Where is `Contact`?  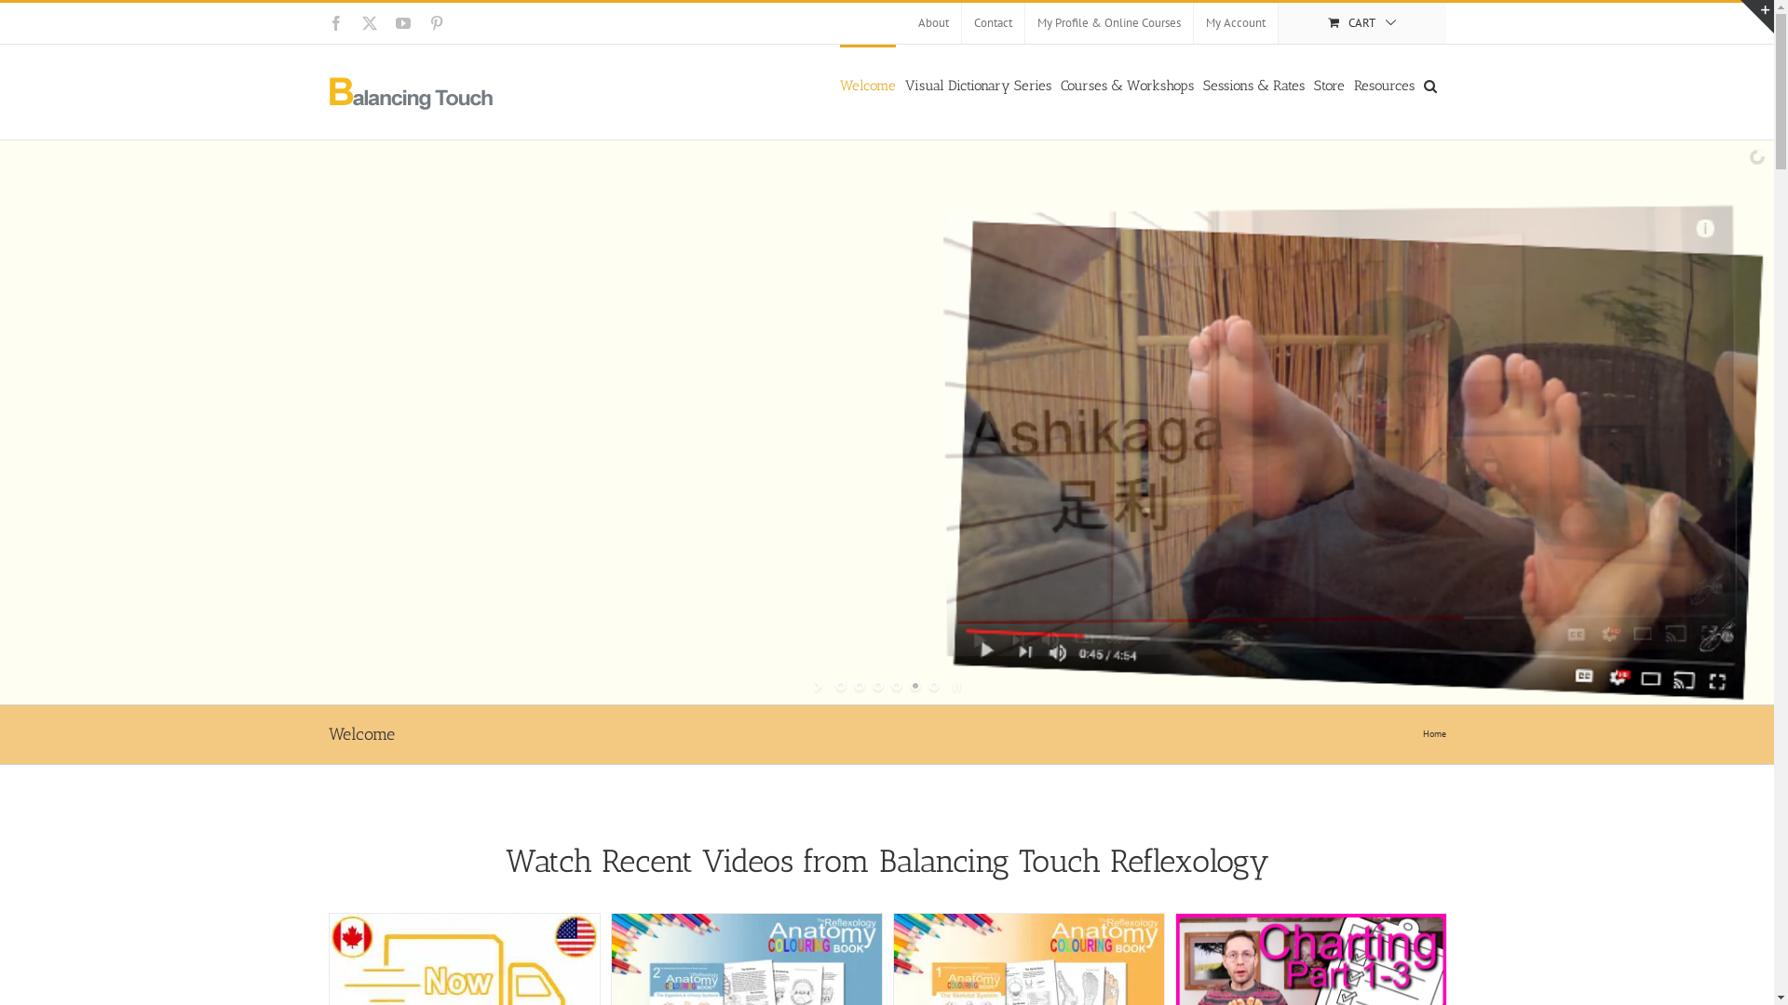
Contact is located at coordinates (993, 23).